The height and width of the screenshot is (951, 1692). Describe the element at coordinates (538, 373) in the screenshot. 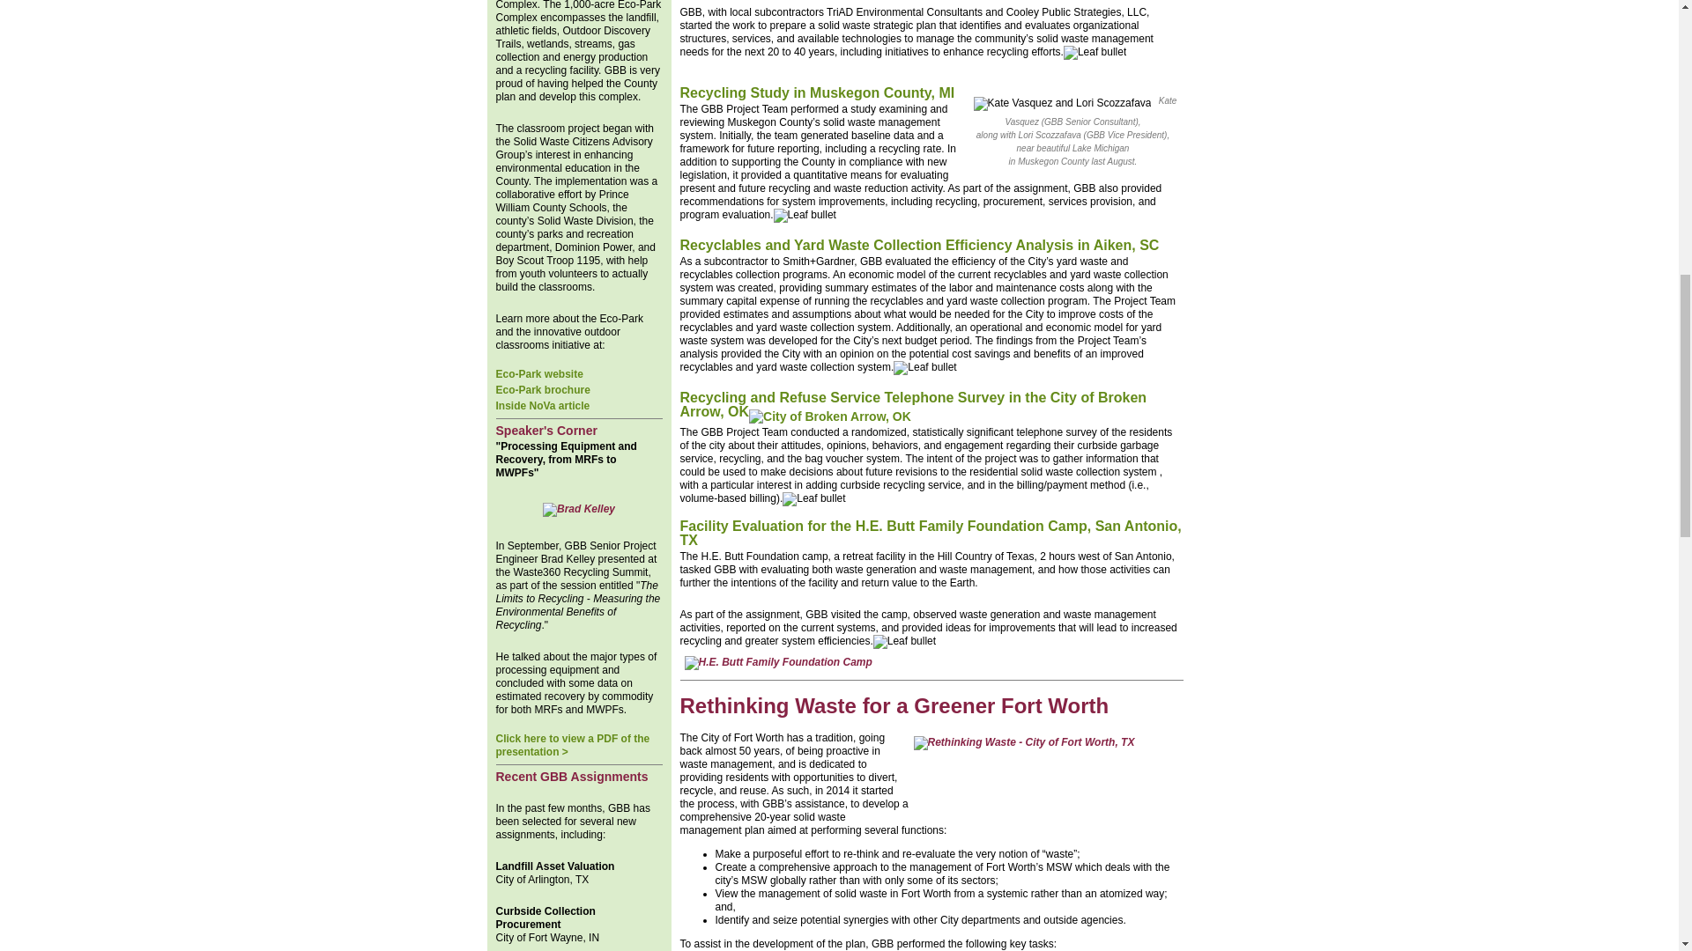

I see `Eco-Park website` at that location.